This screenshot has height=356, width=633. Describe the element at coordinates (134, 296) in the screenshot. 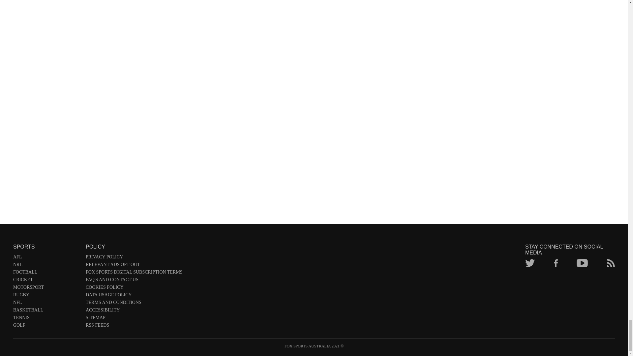

I see `DATA USAGE POLICY` at that location.